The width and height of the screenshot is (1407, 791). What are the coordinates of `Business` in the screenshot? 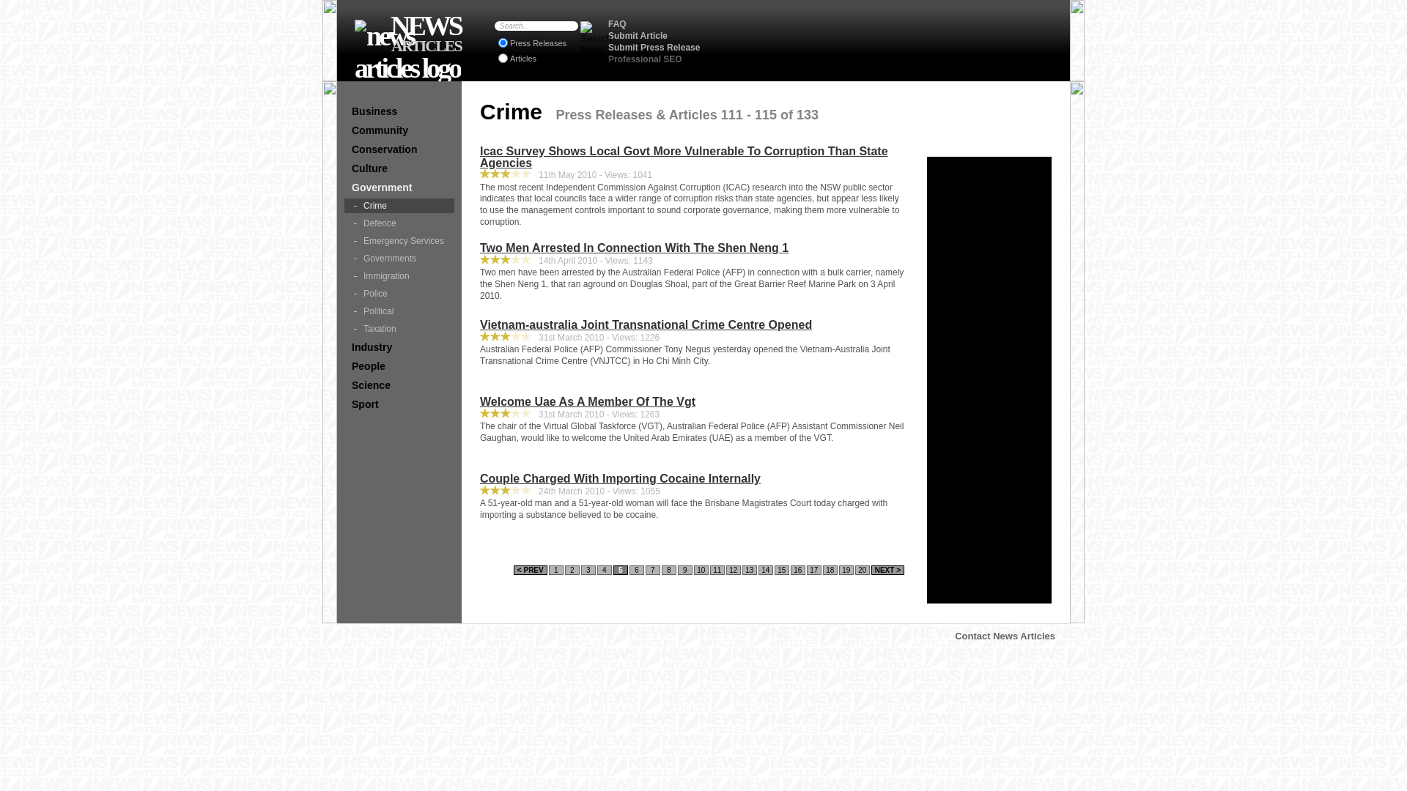 It's located at (399, 111).